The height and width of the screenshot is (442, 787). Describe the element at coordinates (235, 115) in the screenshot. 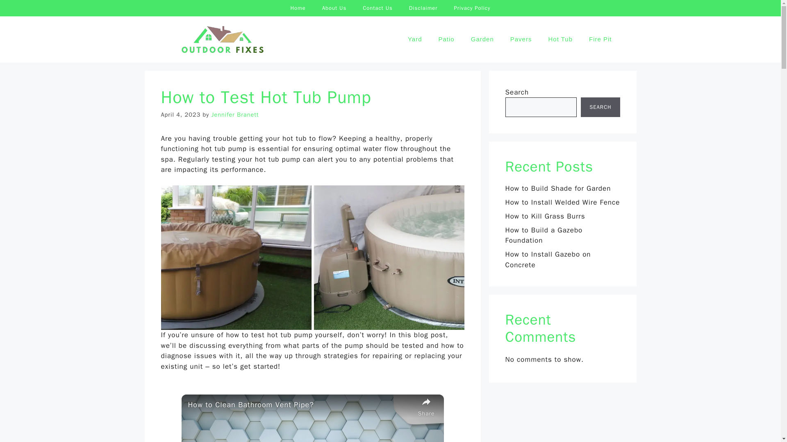

I see `Jennifer Branett` at that location.